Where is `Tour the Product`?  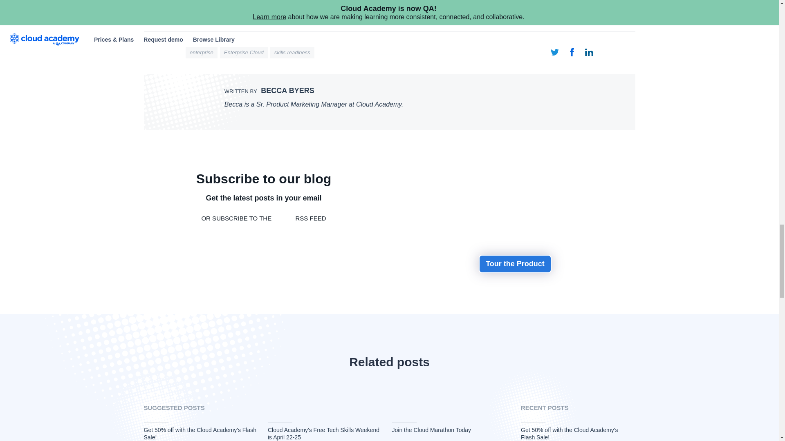 Tour the Product is located at coordinates (515, 264).